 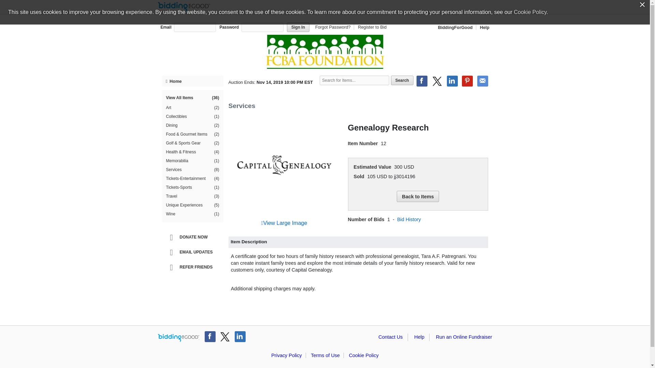 What do you see at coordinates (483, 27) in the screenshot?
I see `Help` at bounding box center [483, 27].